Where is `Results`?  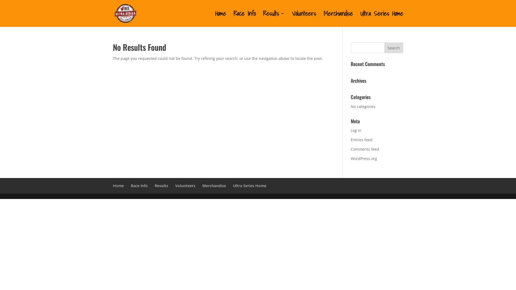
Results is located at coordinates (162, 186).